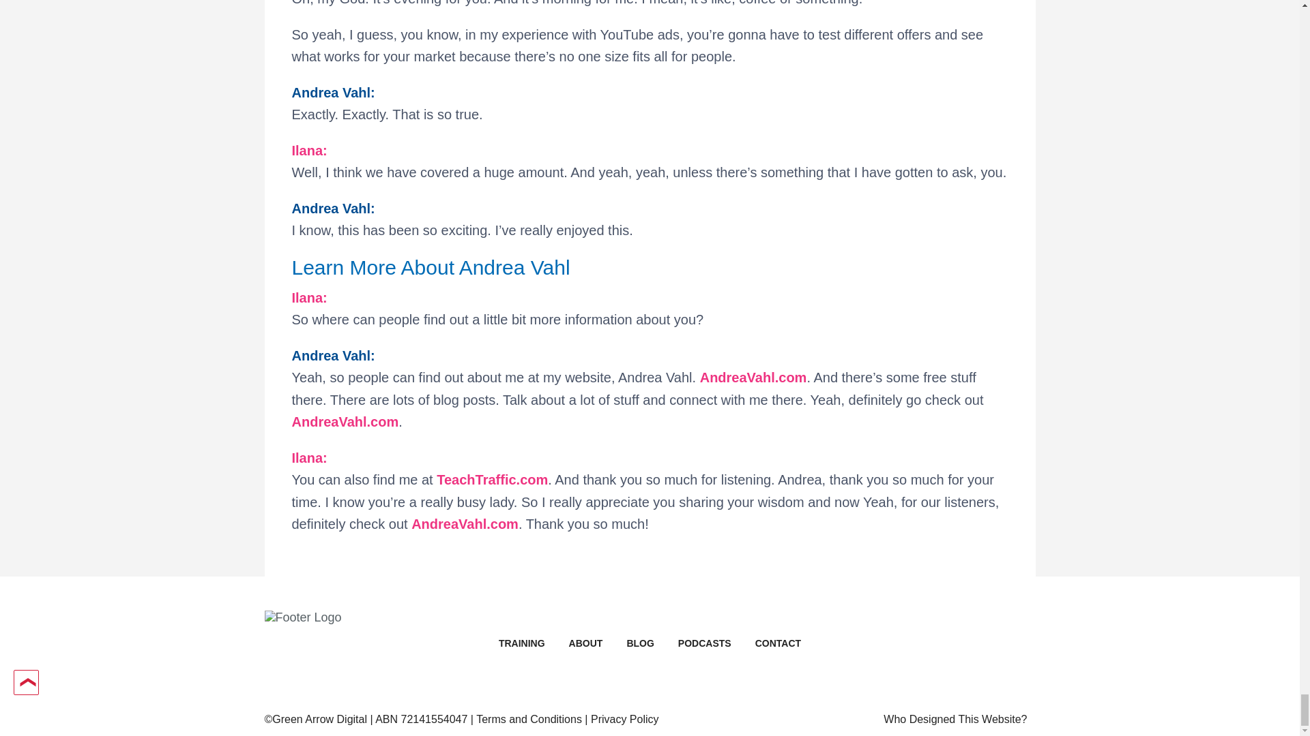  What do you see at coordinates (345, 421) in the screenshot?
I see `AndreaVahl.com` at bounding box center [345, 421].